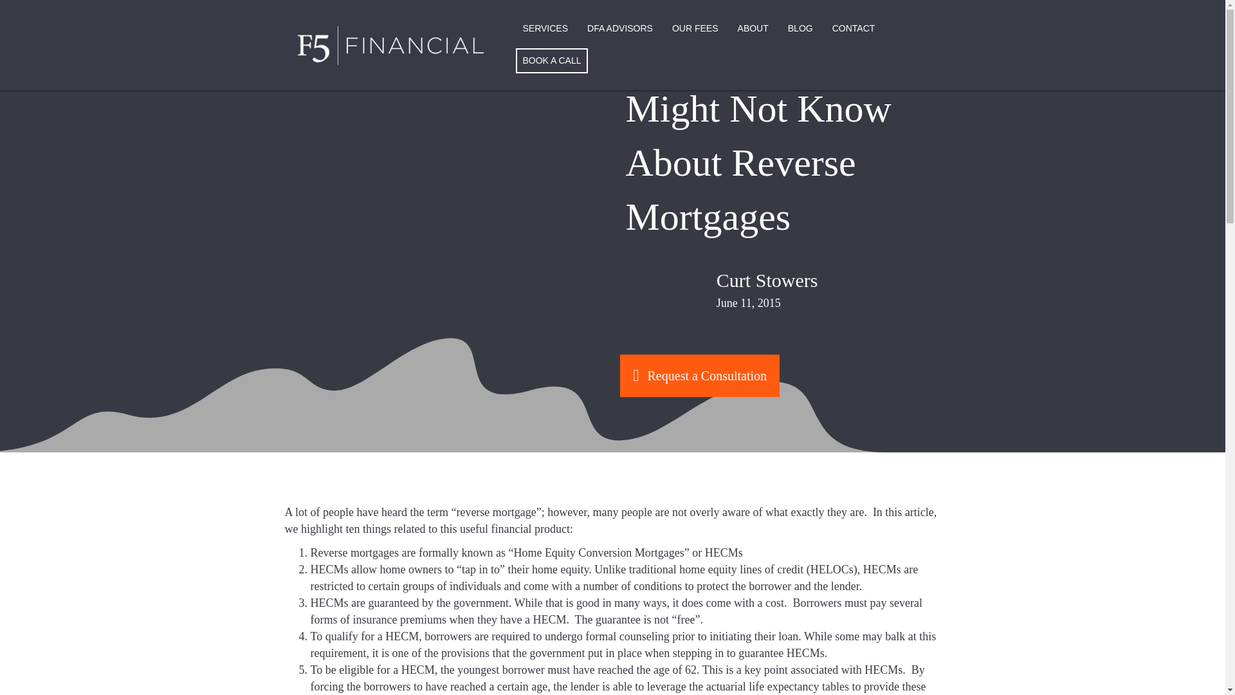 Image resolution: width=1235 pixels, height=695 pixels. I want to click on Curt Stowers, so click(767, 281).